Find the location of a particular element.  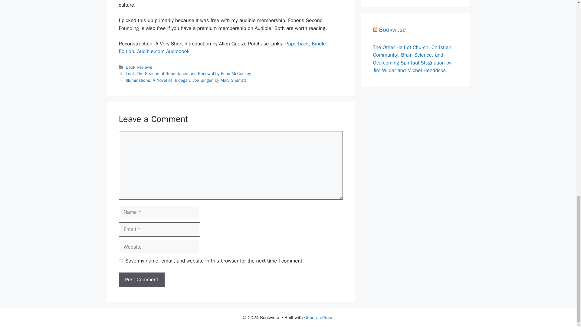

Kindle Edition is located at coordinates (222, 48).